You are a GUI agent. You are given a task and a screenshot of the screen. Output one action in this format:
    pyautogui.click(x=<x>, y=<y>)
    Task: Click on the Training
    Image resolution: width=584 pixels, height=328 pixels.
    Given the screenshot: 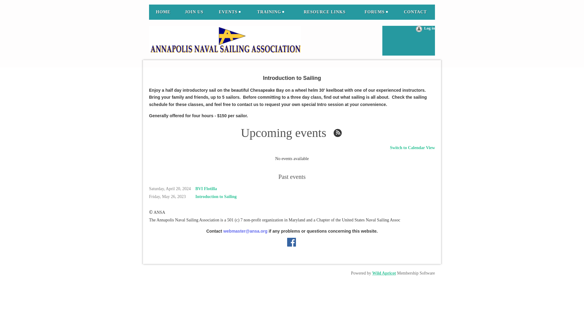 What is the action you would take?
    pyautogui.click(x=271, y=12)
    